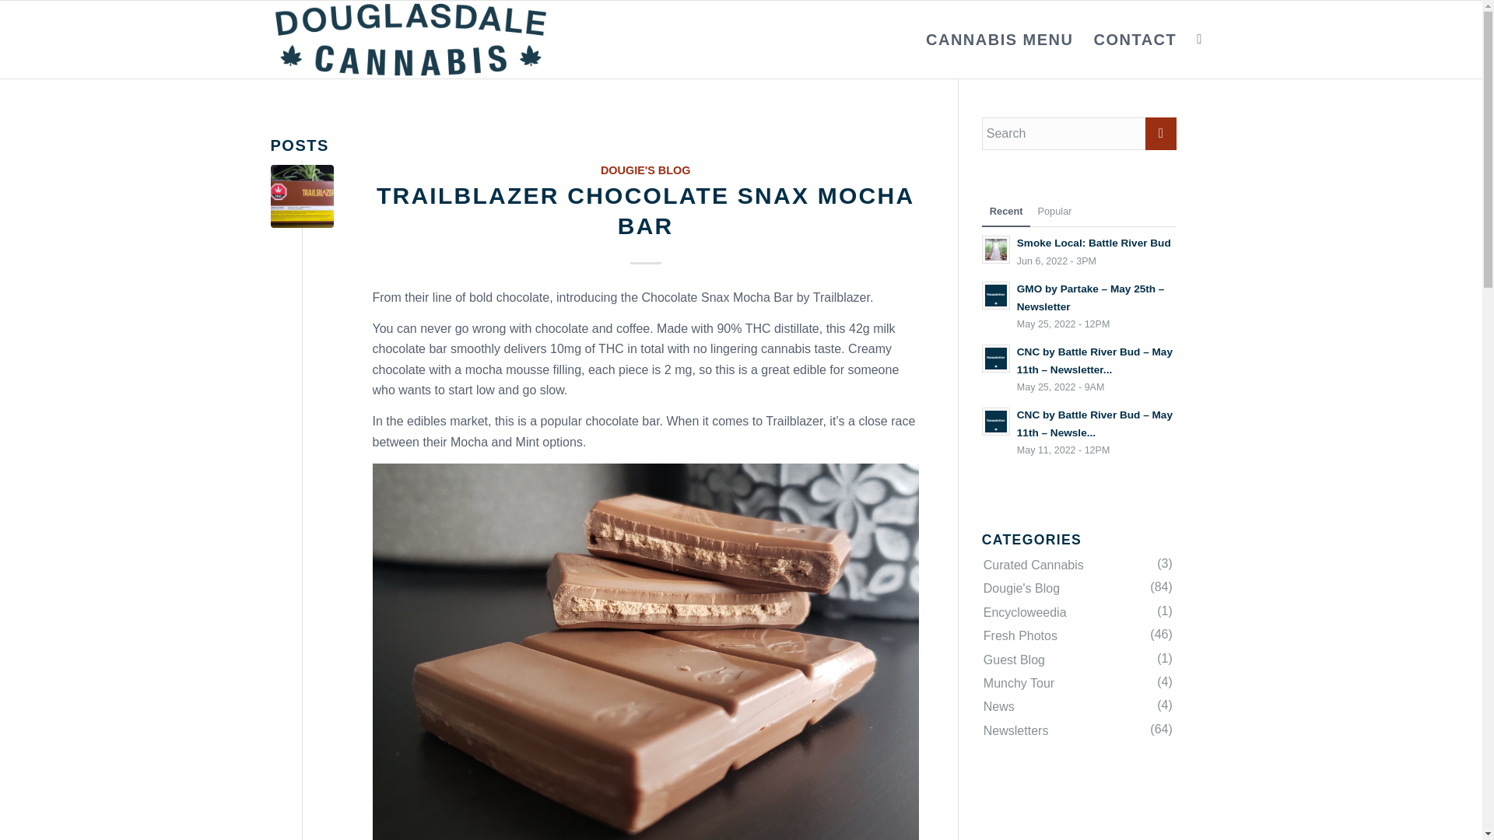  I want to click on Curated Cannabis, so click(1077, 684).